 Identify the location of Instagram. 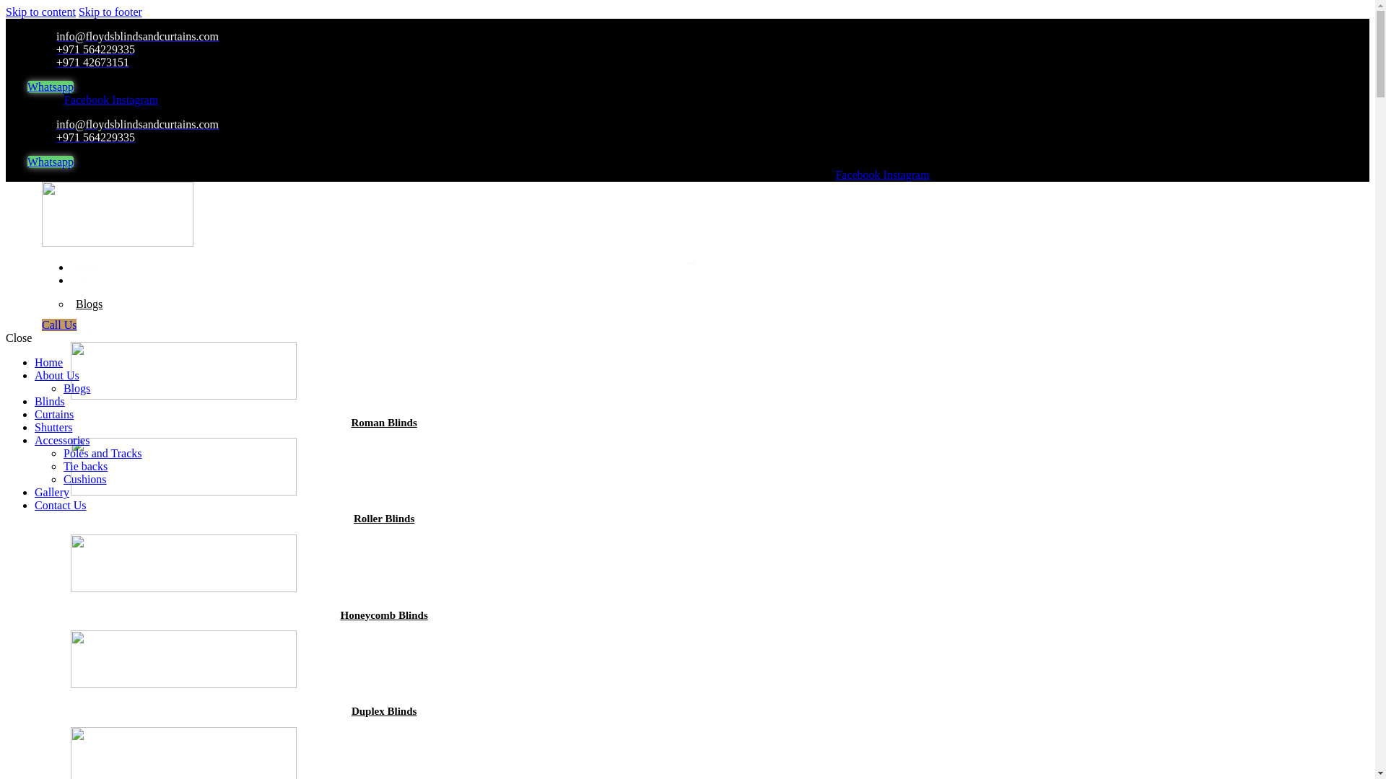
(907, 175).